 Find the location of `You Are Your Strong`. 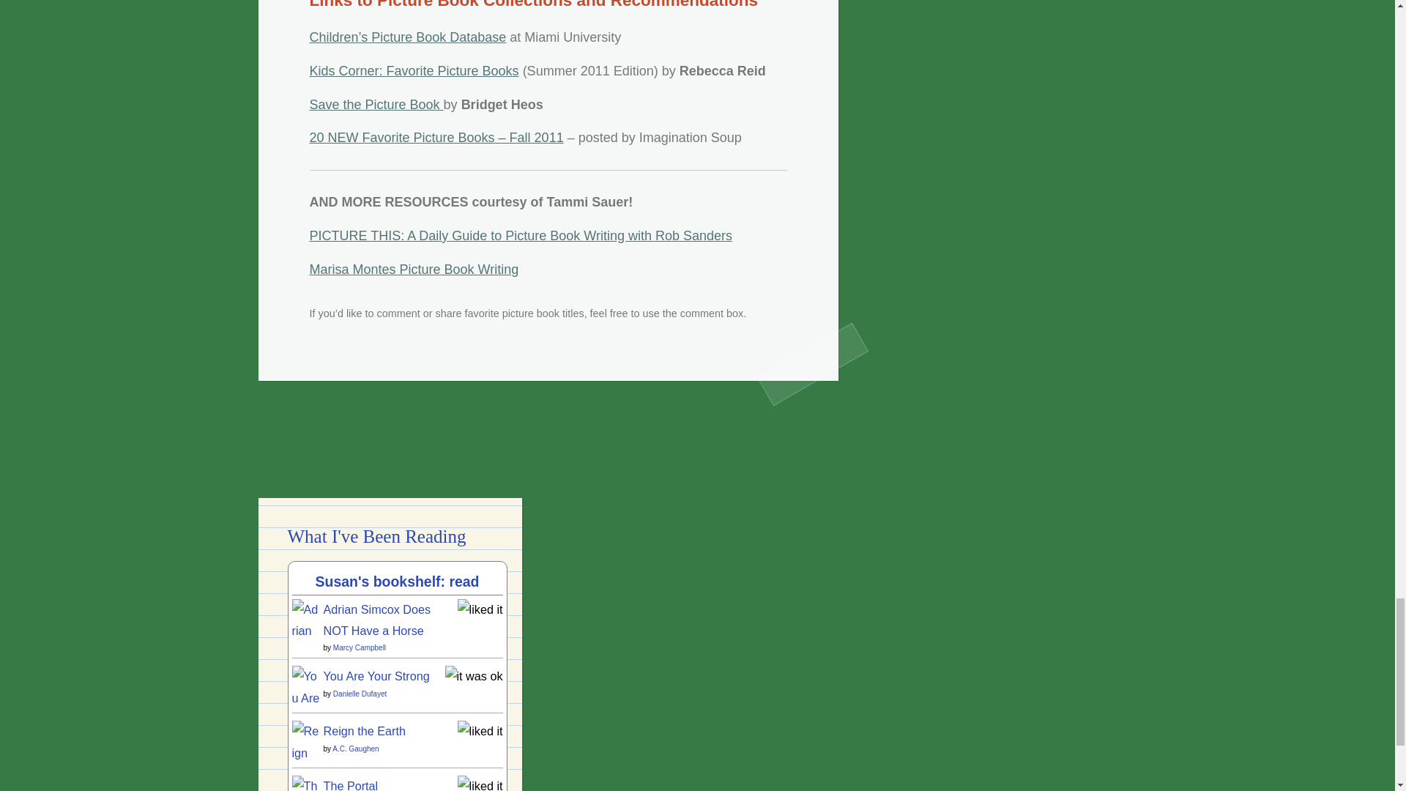

You Are Your Strong is located at coordinates (305, 762).